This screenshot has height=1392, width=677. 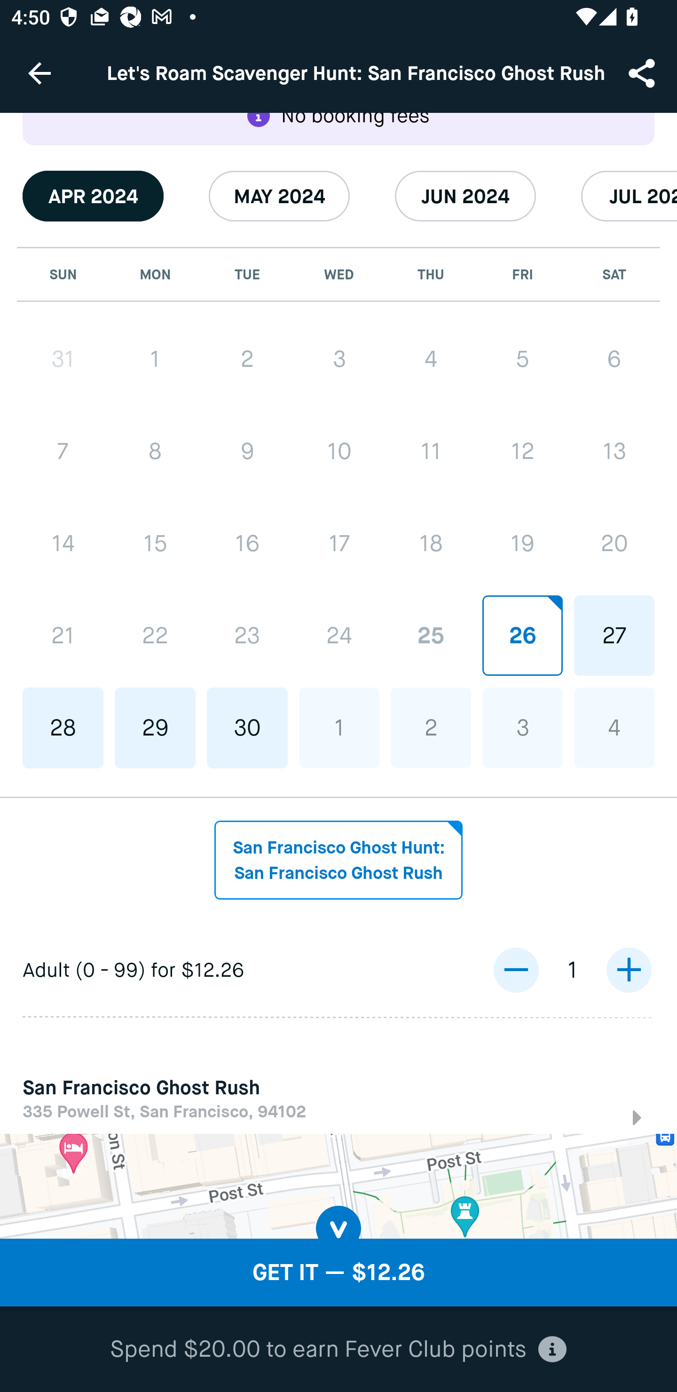 I want to click on JUN 2024, so click(x=465, y=196).